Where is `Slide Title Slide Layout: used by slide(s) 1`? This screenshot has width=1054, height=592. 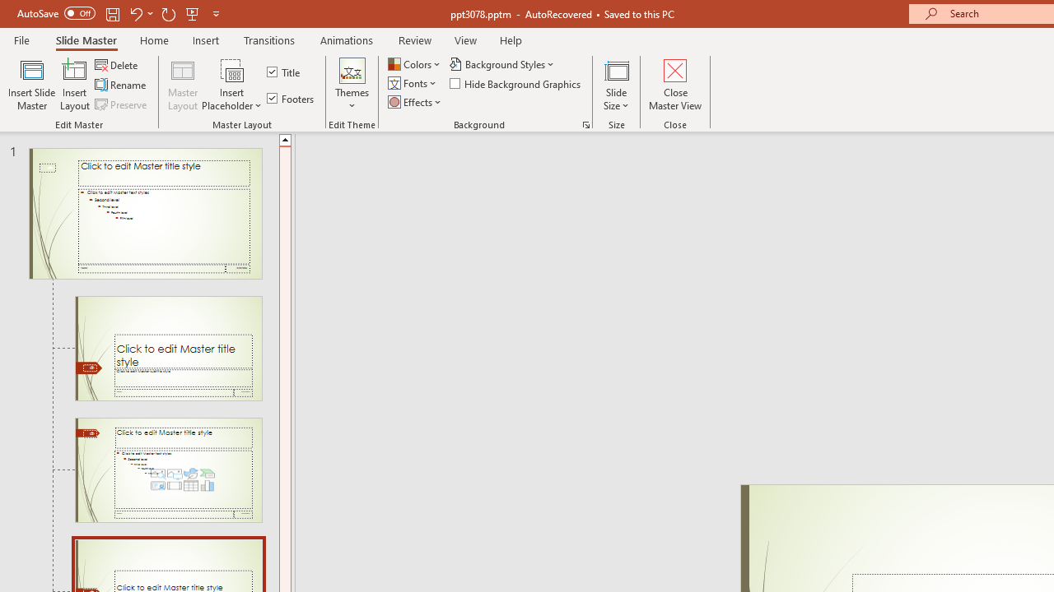 Slide Title Slide Layout: used by slide(s) 1 is located at coordinates (168, 348).